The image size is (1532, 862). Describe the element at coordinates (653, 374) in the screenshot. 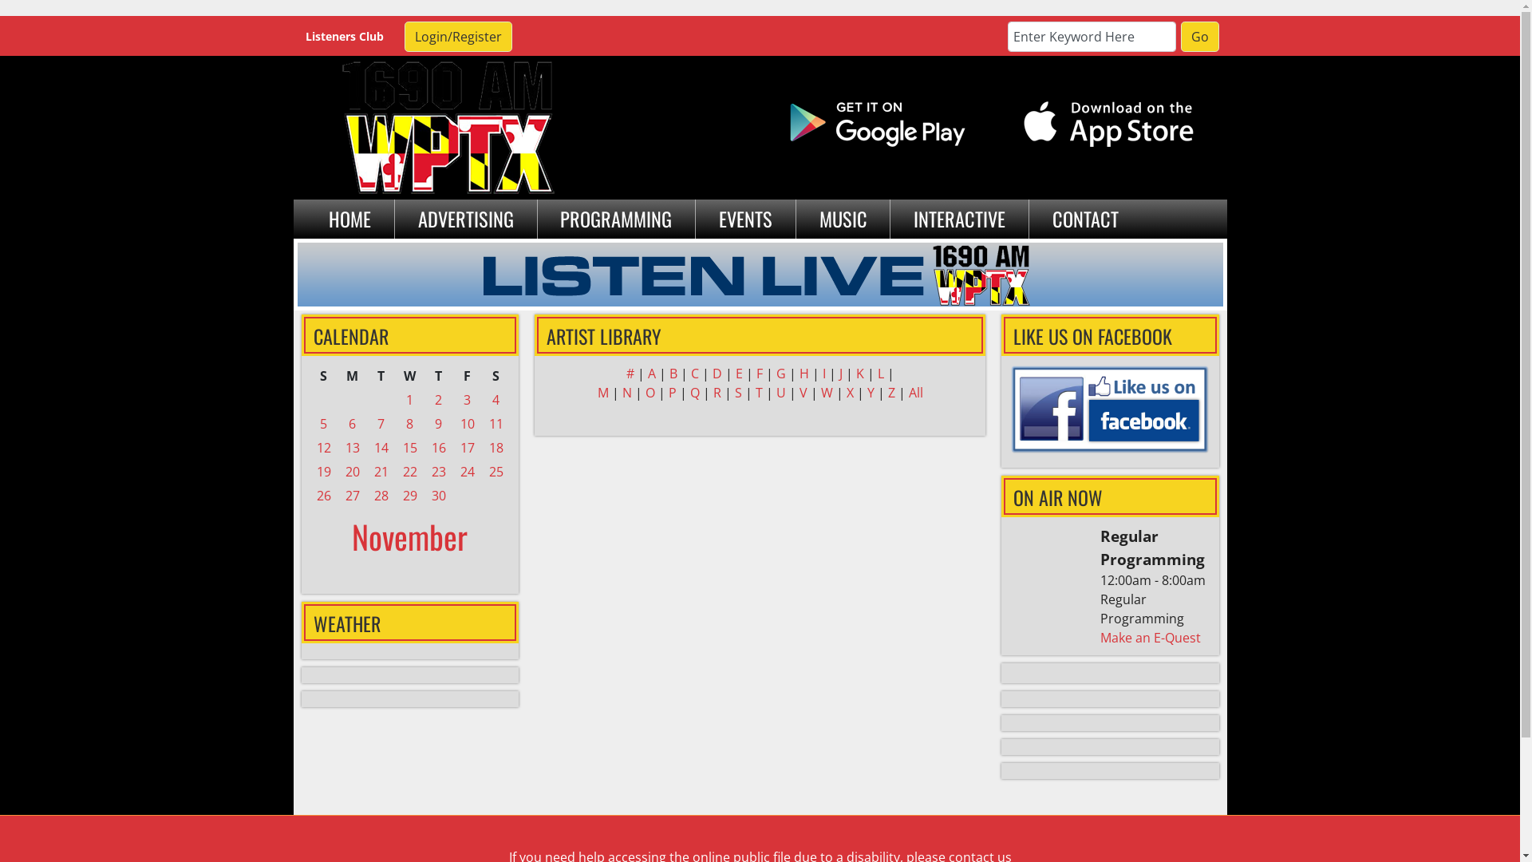

I see `A` at that location.